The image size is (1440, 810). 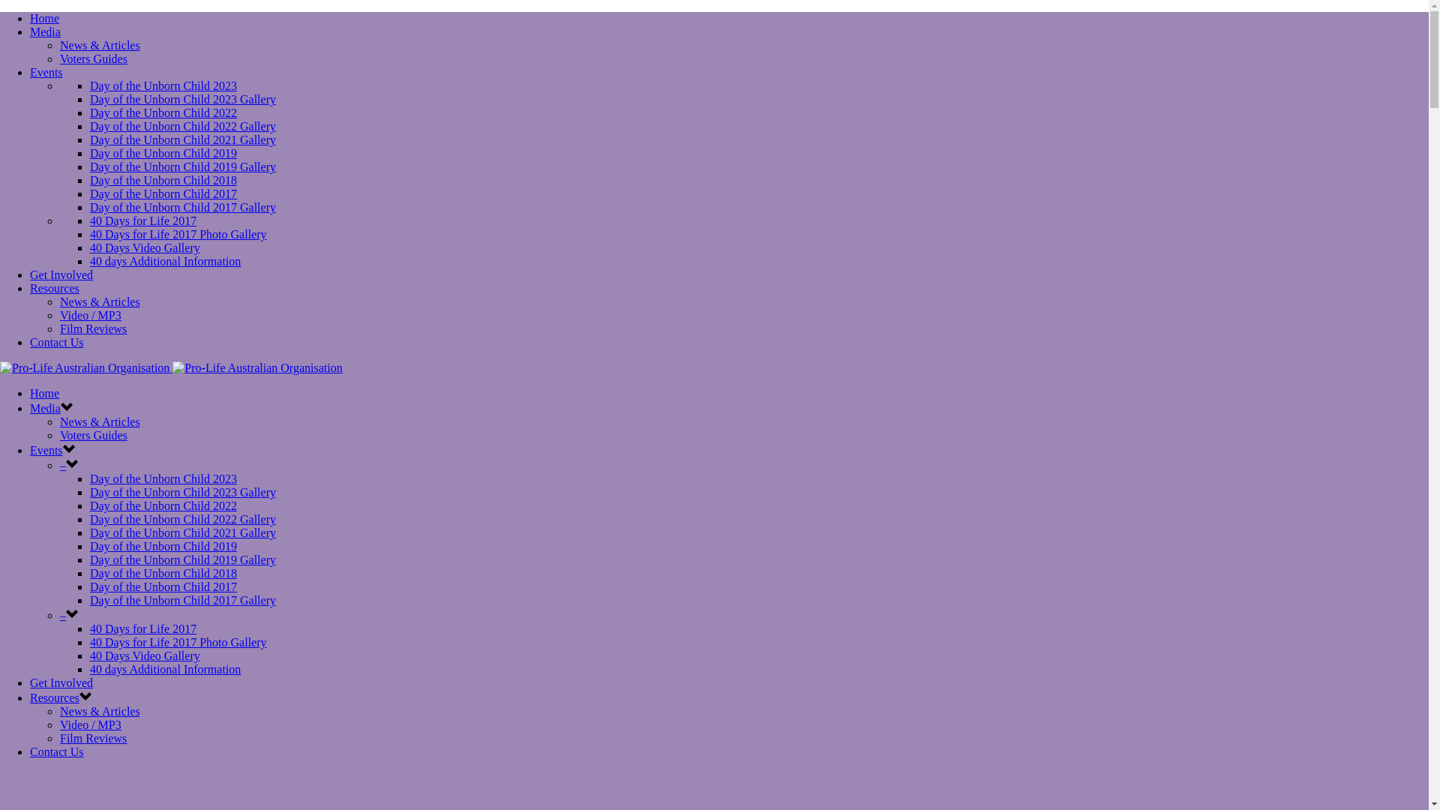 I want to click on Day of the Unborn Child 2023, so click(x=163, y=85).